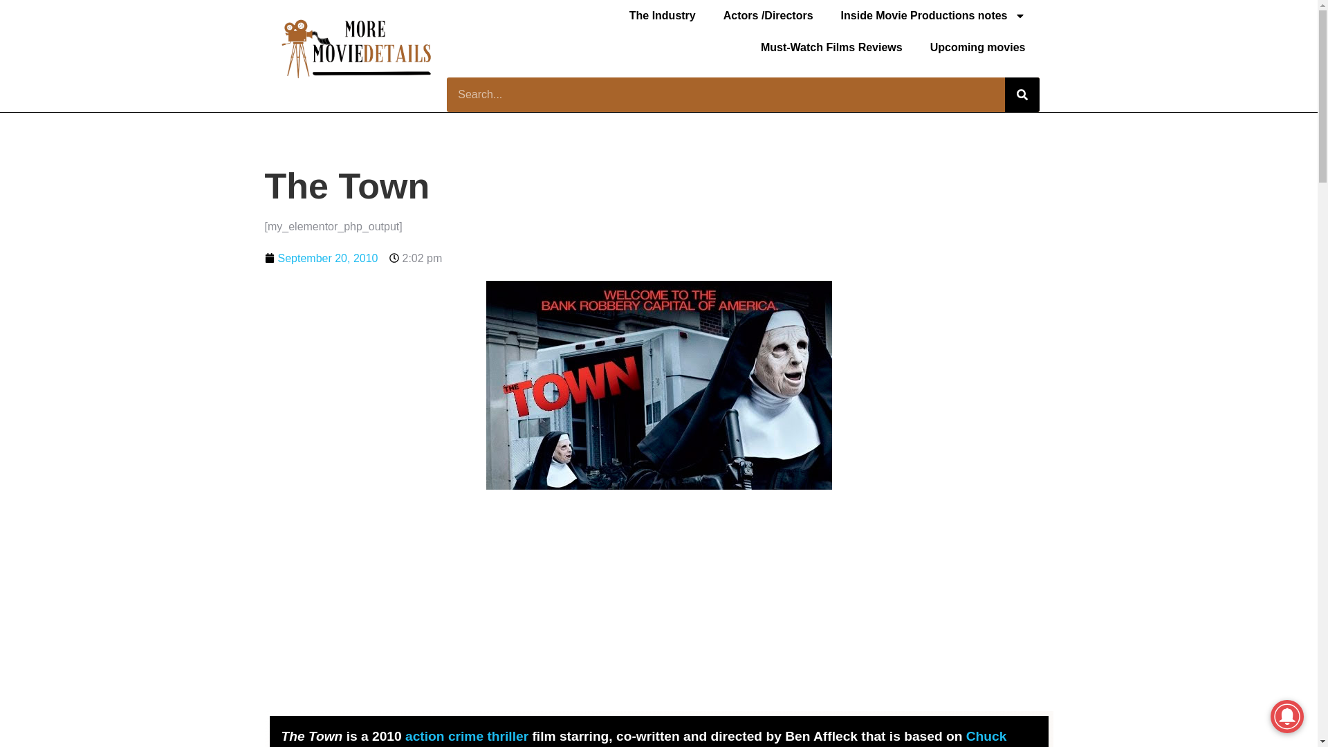 This screenshot has height=747, width=1328. I want to click on Posts tagged with crime thriller, so click(488, 736).